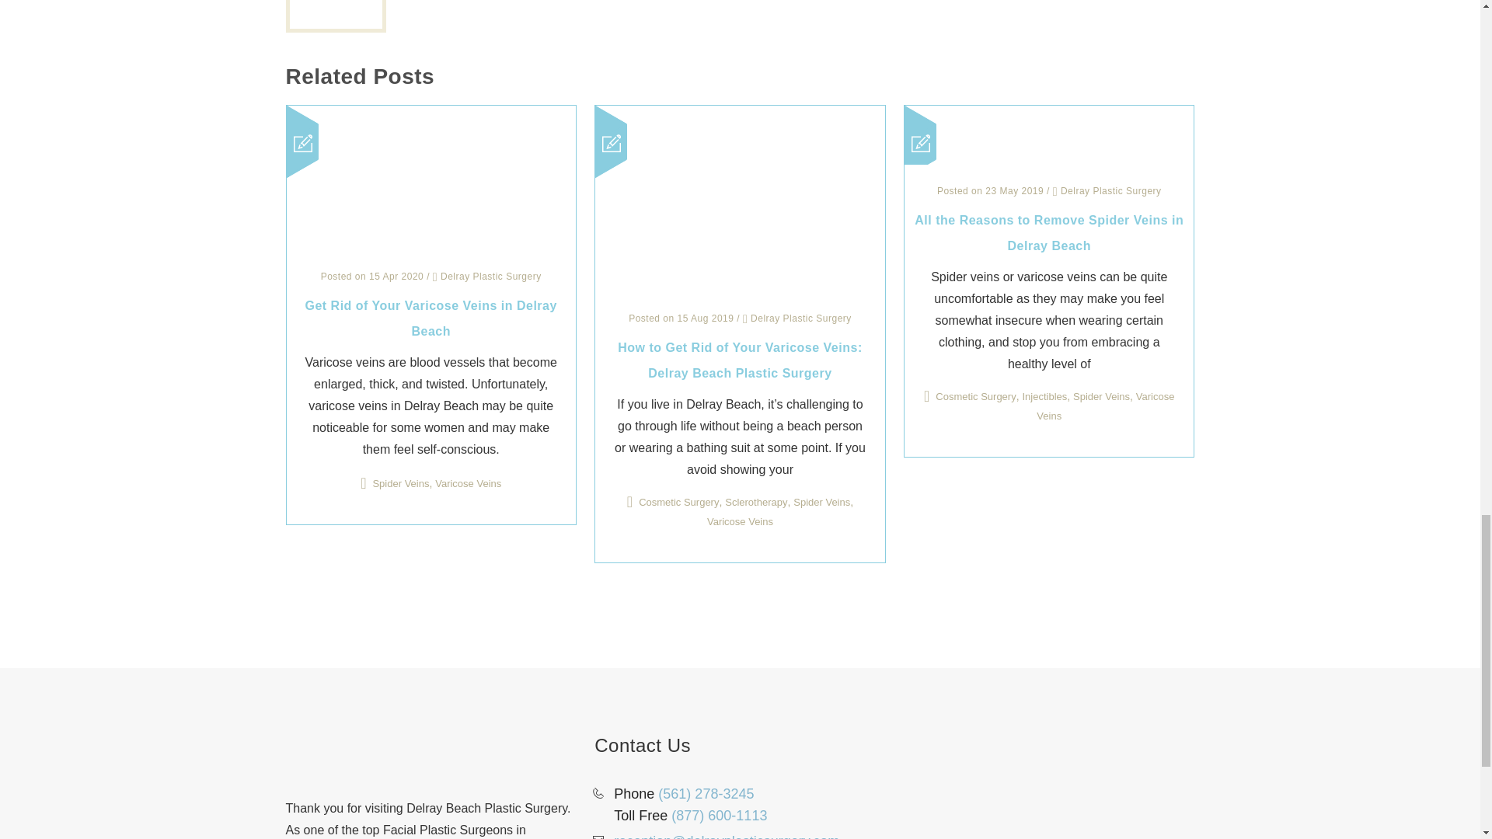  Describe the element at coordinates (336, 14) in the screenshot. I see `Gravatar for Delray Plastic Surgery` at that location.